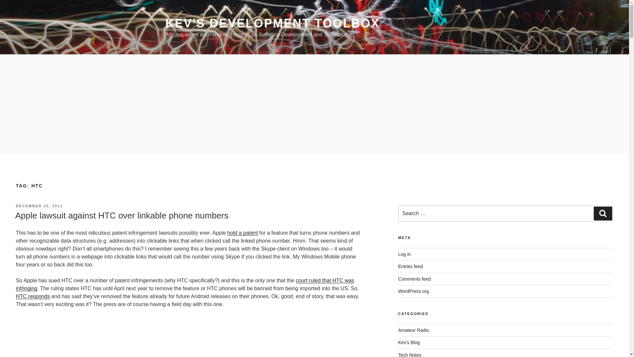  Describe the element at coordinates (603, 214) in the screenshot. I see `Search` at that location.